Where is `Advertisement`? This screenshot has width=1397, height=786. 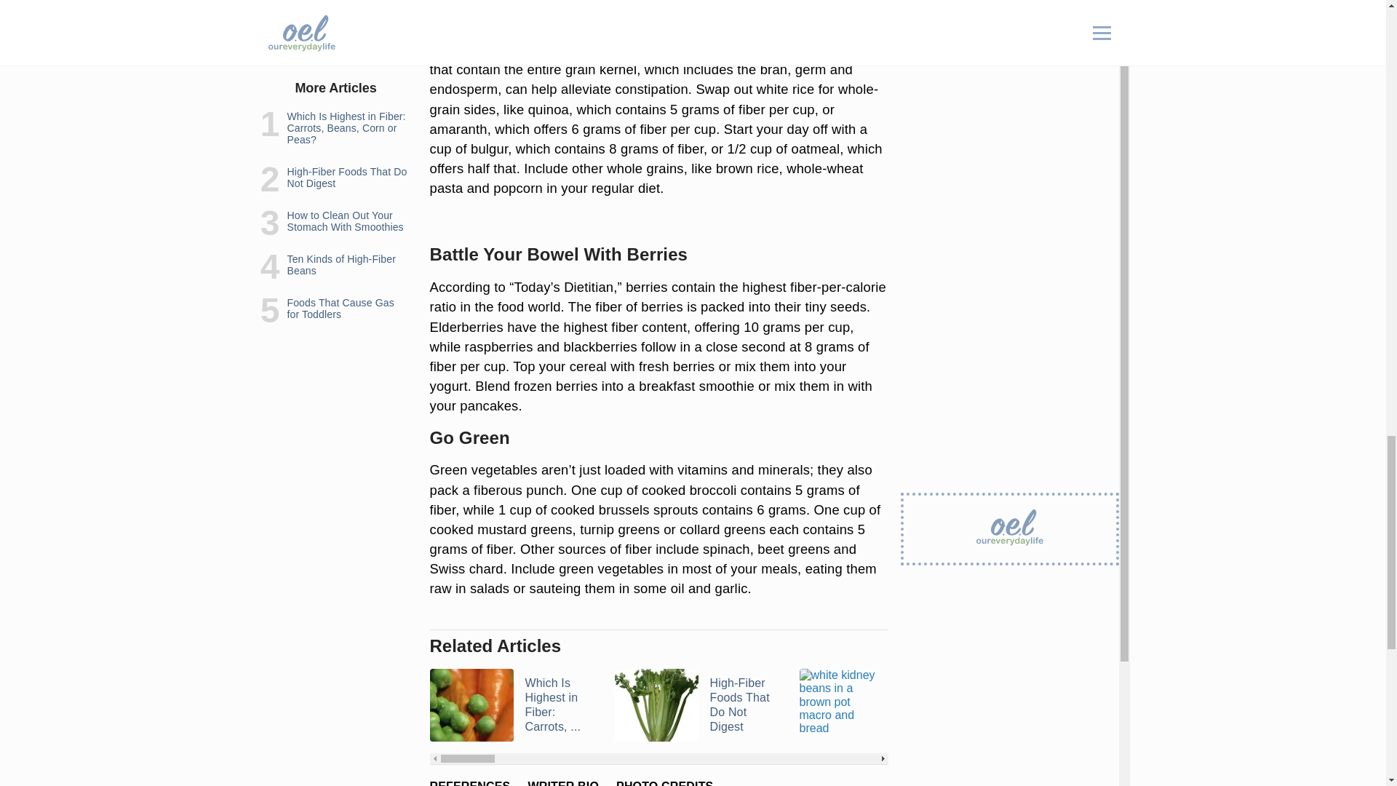
Advertisement is located at coordinates (658, 14).